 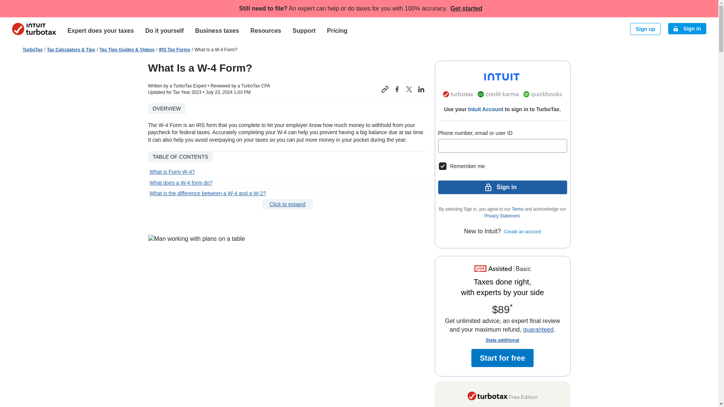 I want to click on Resources, so click(x=265, y=30).